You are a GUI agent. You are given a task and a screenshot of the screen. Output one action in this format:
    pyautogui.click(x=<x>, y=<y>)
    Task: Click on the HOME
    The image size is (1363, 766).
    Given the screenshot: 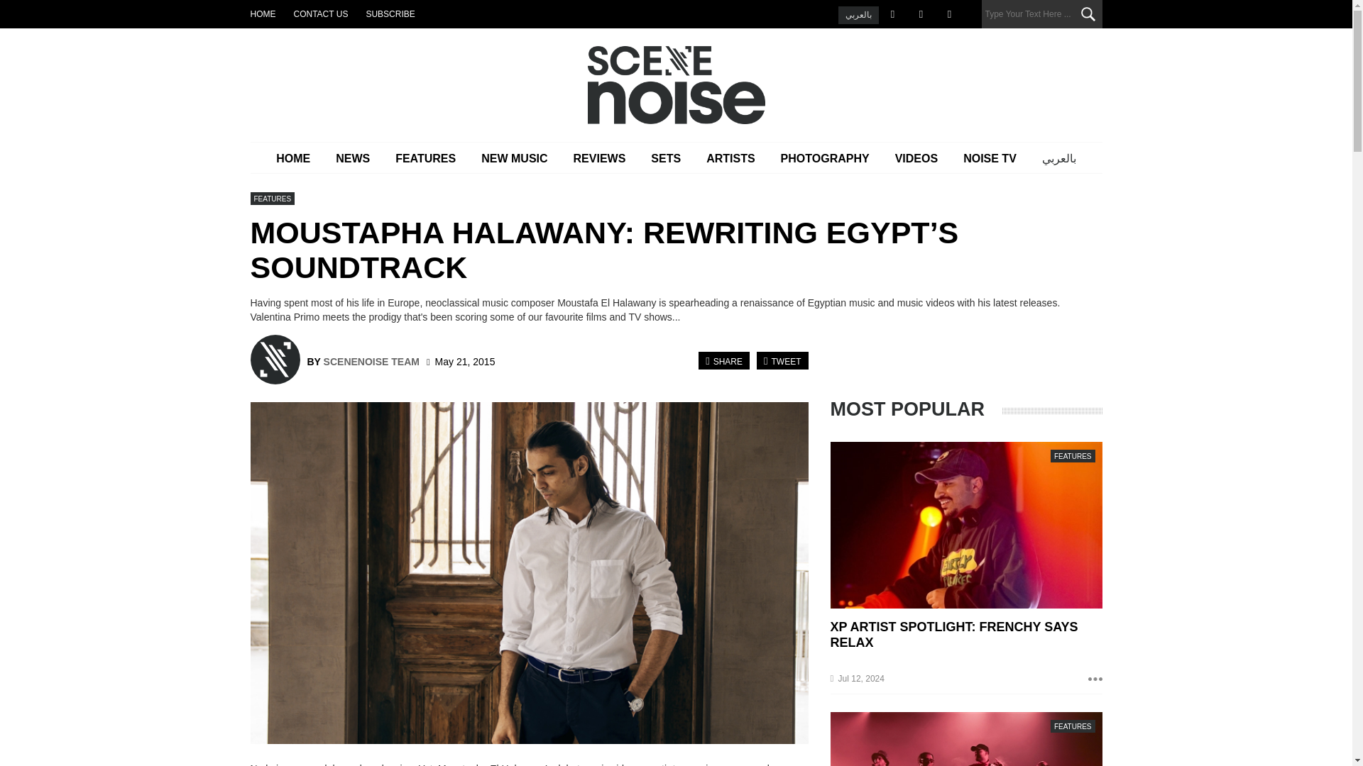 What is the action you would take?
    pyautogui.click(x=292, y=158)
    